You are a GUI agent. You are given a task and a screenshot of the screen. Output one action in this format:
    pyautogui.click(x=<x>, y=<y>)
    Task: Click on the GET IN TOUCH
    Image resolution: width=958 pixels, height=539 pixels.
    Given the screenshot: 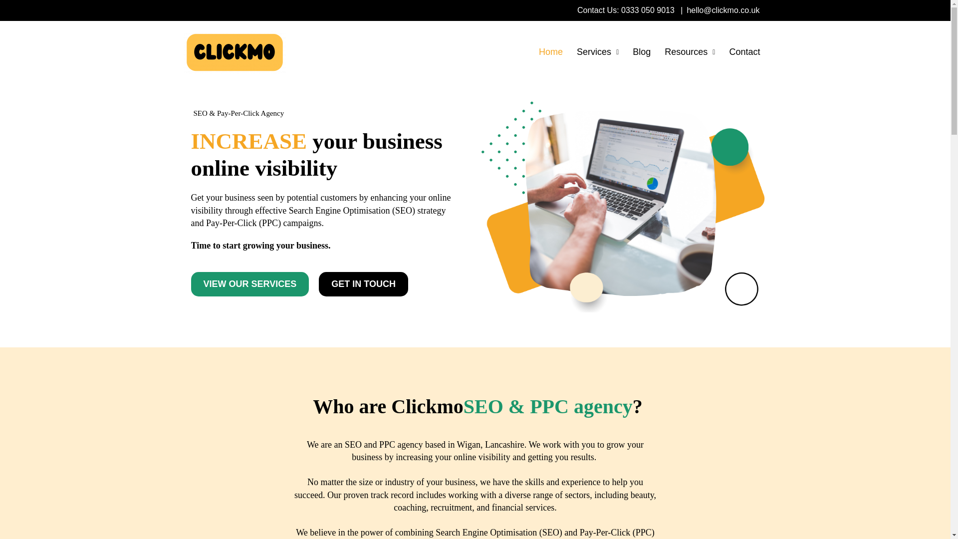 What is the action you would take?
    pyautogui.click(x=363, y=284)
    